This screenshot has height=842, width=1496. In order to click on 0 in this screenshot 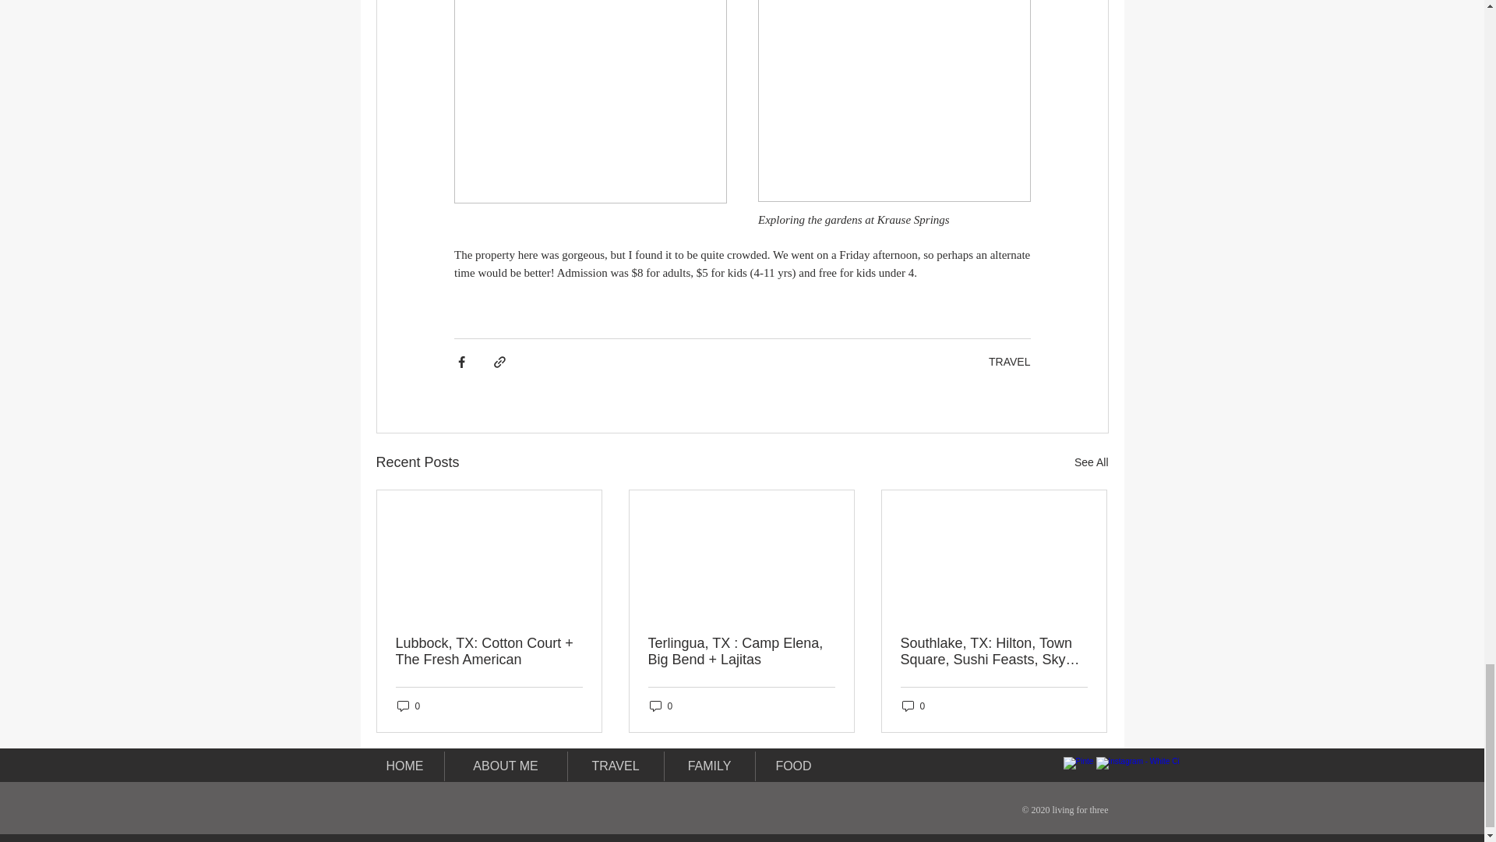, I will do `click(661, 706)`.